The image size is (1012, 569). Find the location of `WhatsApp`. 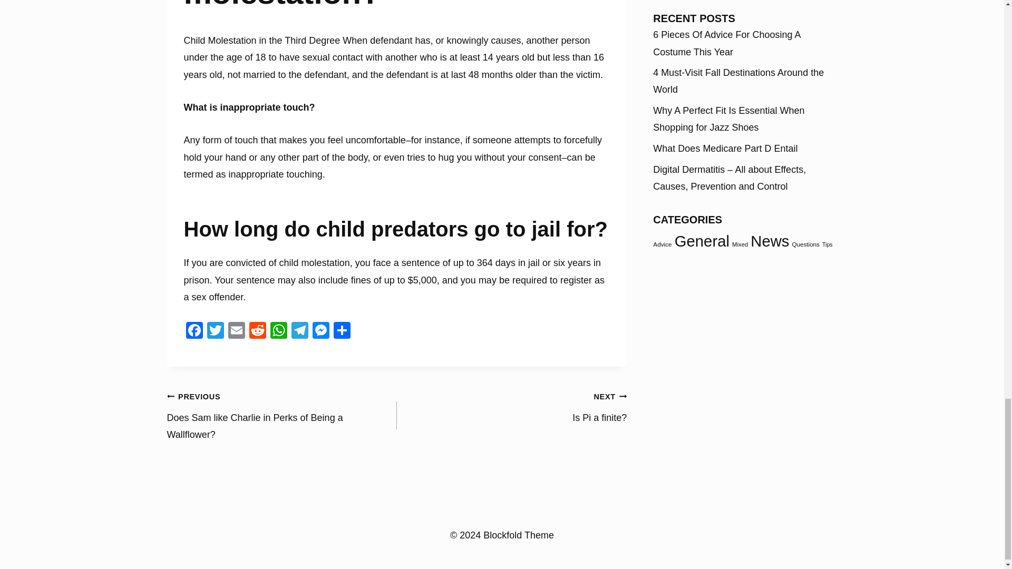

WhatsApp is located at coordinates (215, 332).